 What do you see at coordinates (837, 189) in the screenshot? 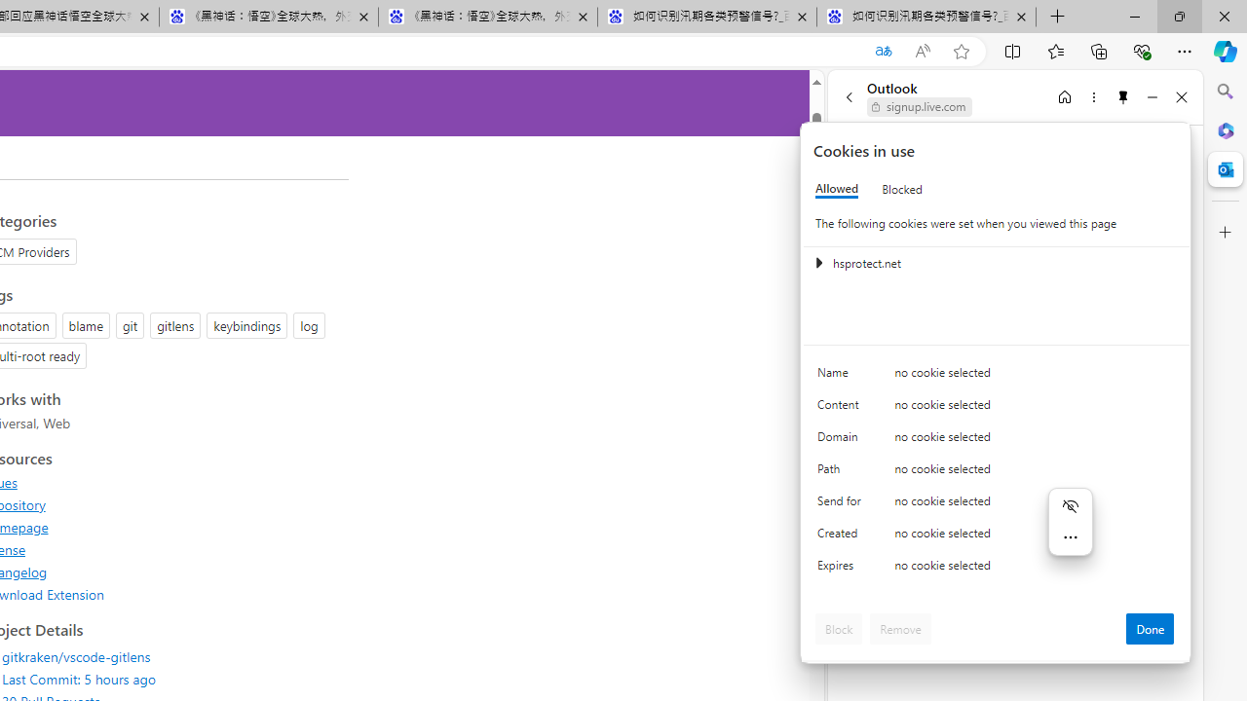
I see `Allowed` at bounding box center [837, 189].